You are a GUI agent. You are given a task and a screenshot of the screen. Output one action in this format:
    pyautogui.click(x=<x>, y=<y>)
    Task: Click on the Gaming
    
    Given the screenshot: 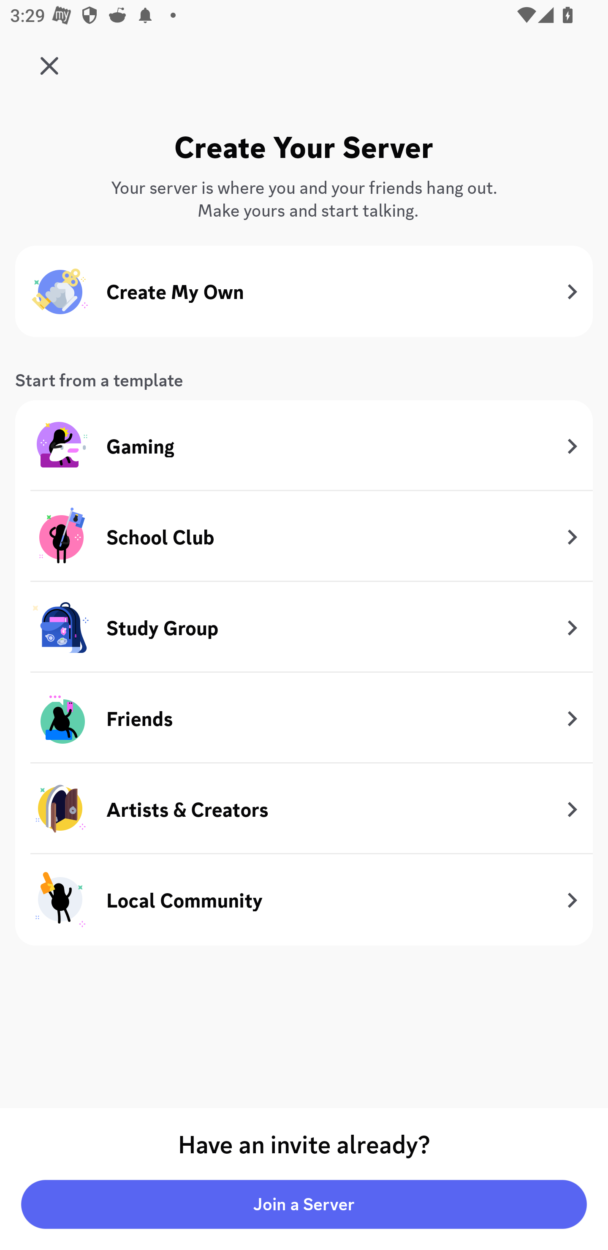 What is the action you would take?
    pyautogui.click(x=304, y=446)
    